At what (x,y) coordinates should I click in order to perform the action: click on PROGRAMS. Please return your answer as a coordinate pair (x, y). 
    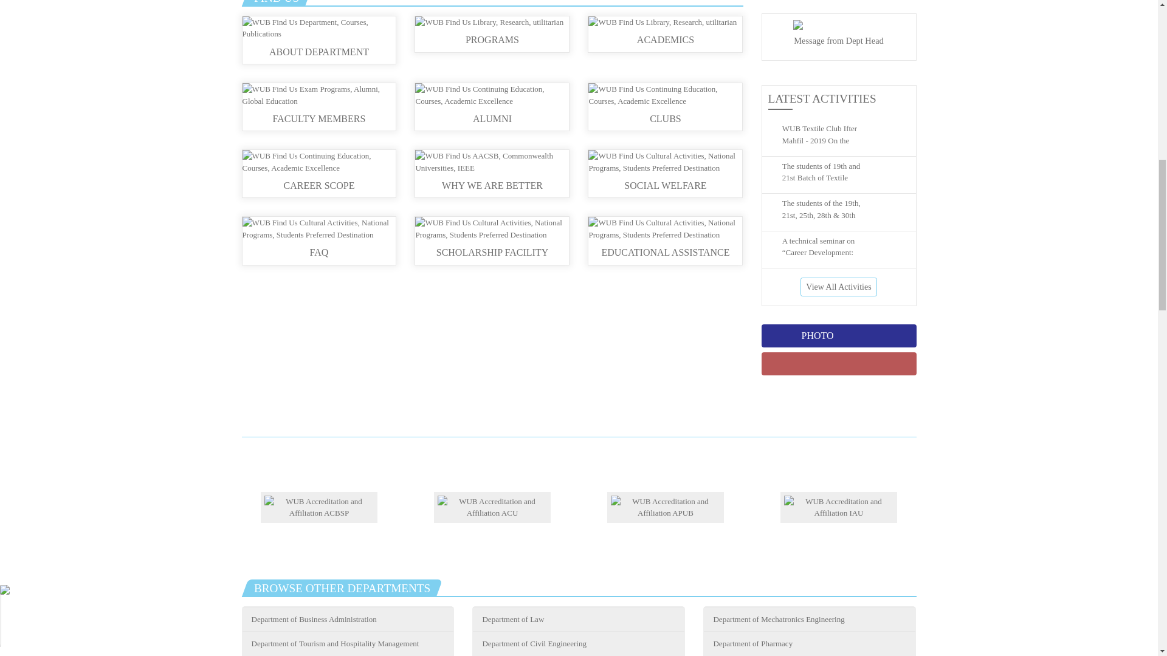
    Looking at the image, I should click on (492, 33).